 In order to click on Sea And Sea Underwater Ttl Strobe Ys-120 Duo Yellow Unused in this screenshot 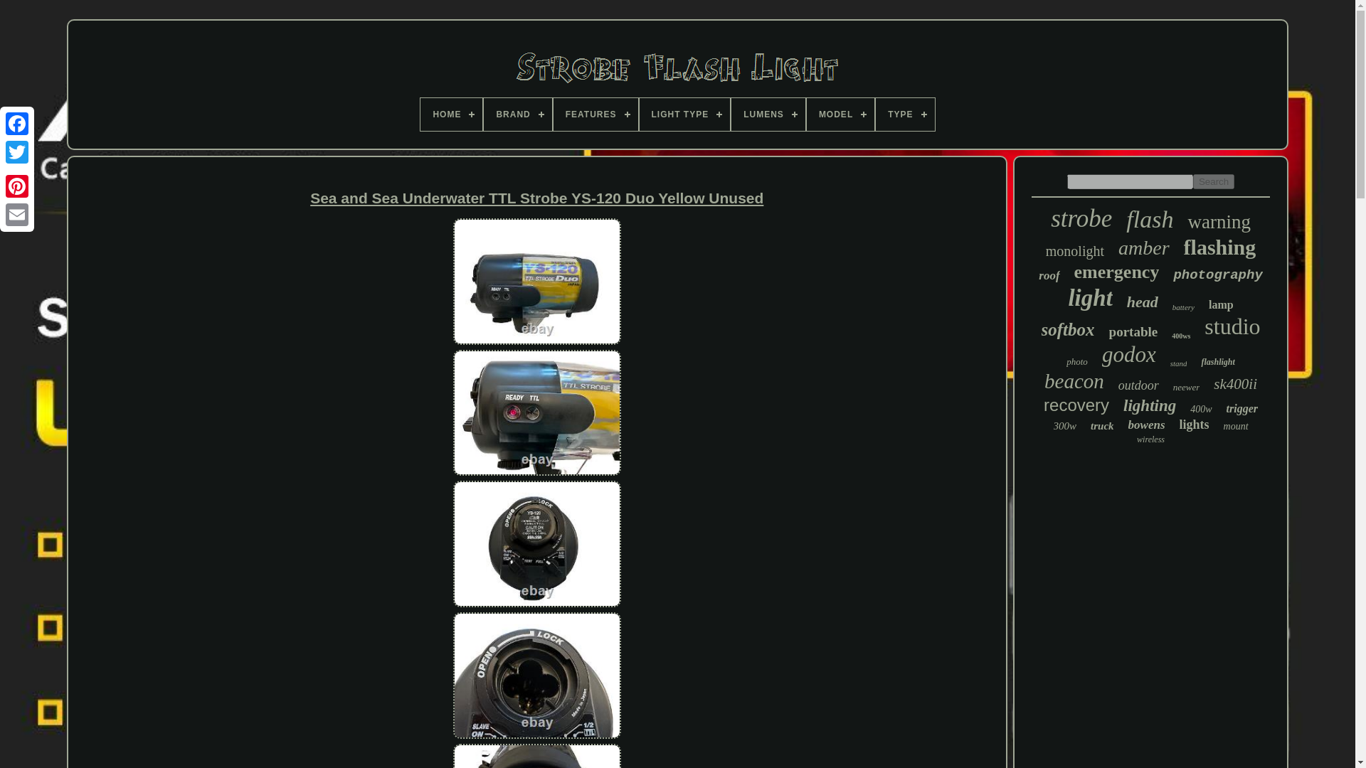, I will do `click(536, 676)`.